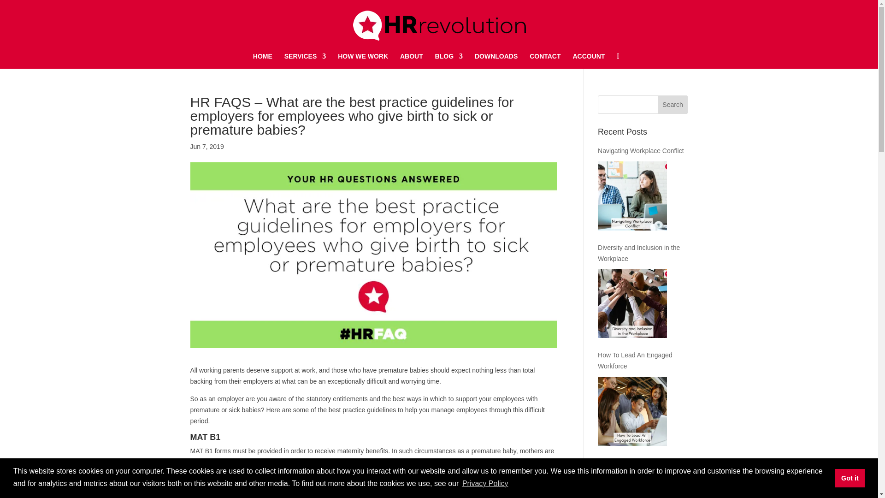  What do you see at coordinates (632, 303) in the screenshot?
I see `Diversity and Inclusion in the Workplace` at bounding box center [632, 303].